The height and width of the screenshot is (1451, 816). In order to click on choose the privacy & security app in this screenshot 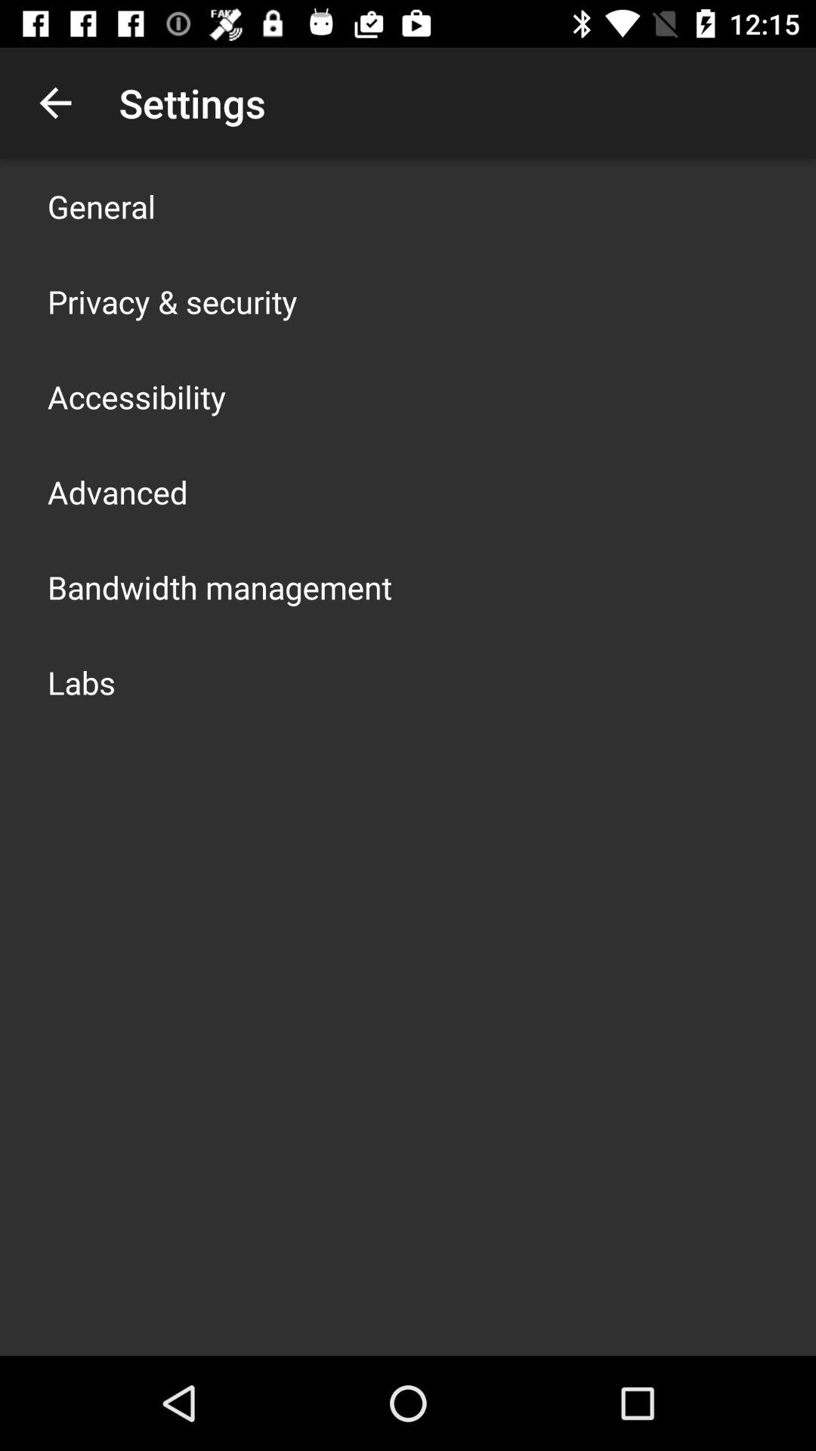, I will do `click(172, 301)`.